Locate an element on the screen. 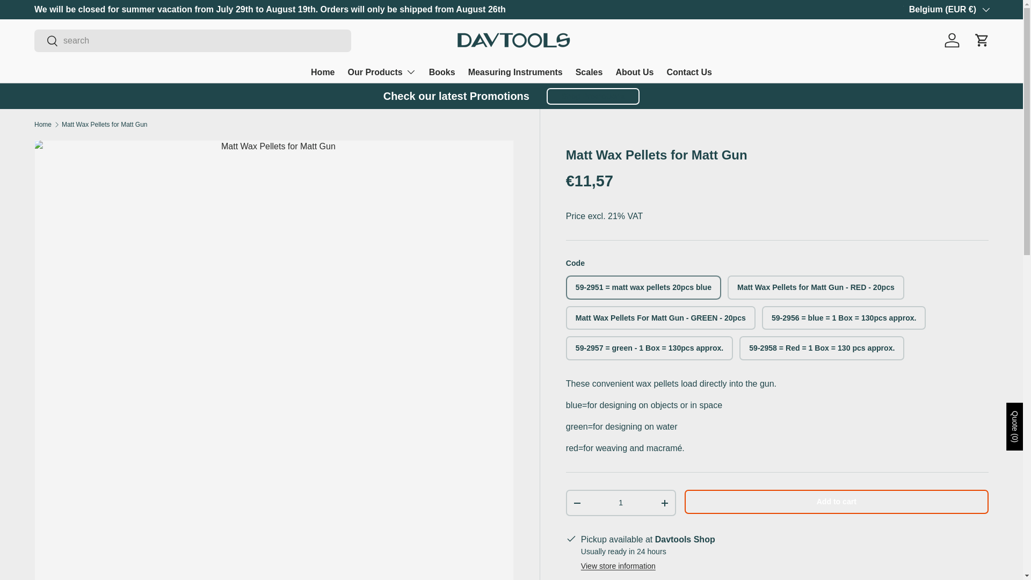 The image size is (1031, 580). Skip to content is located at coordinates (49, 16).